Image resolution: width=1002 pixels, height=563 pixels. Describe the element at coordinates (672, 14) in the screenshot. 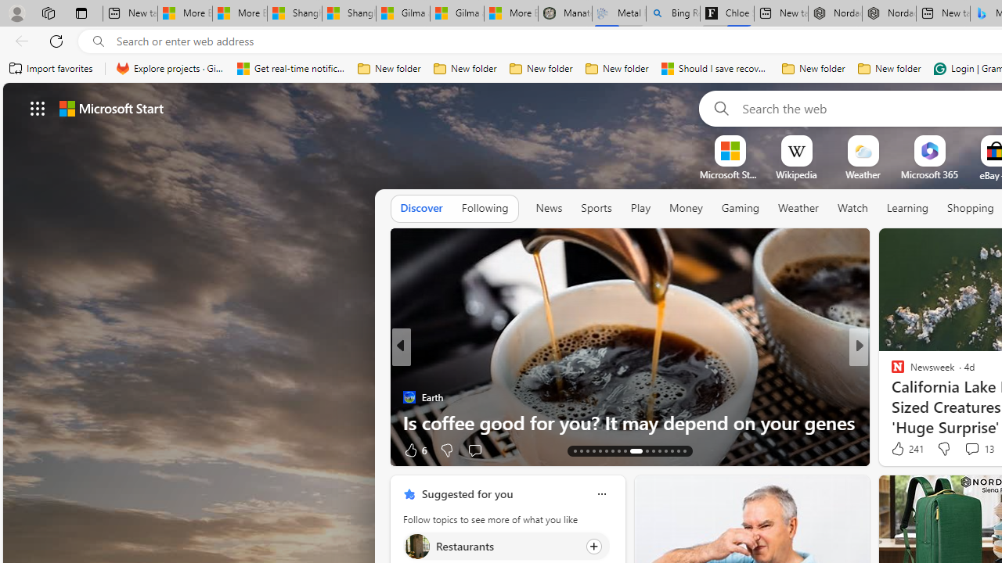

I see `Bing Real Estate - Home sales and rental listings` at that location.